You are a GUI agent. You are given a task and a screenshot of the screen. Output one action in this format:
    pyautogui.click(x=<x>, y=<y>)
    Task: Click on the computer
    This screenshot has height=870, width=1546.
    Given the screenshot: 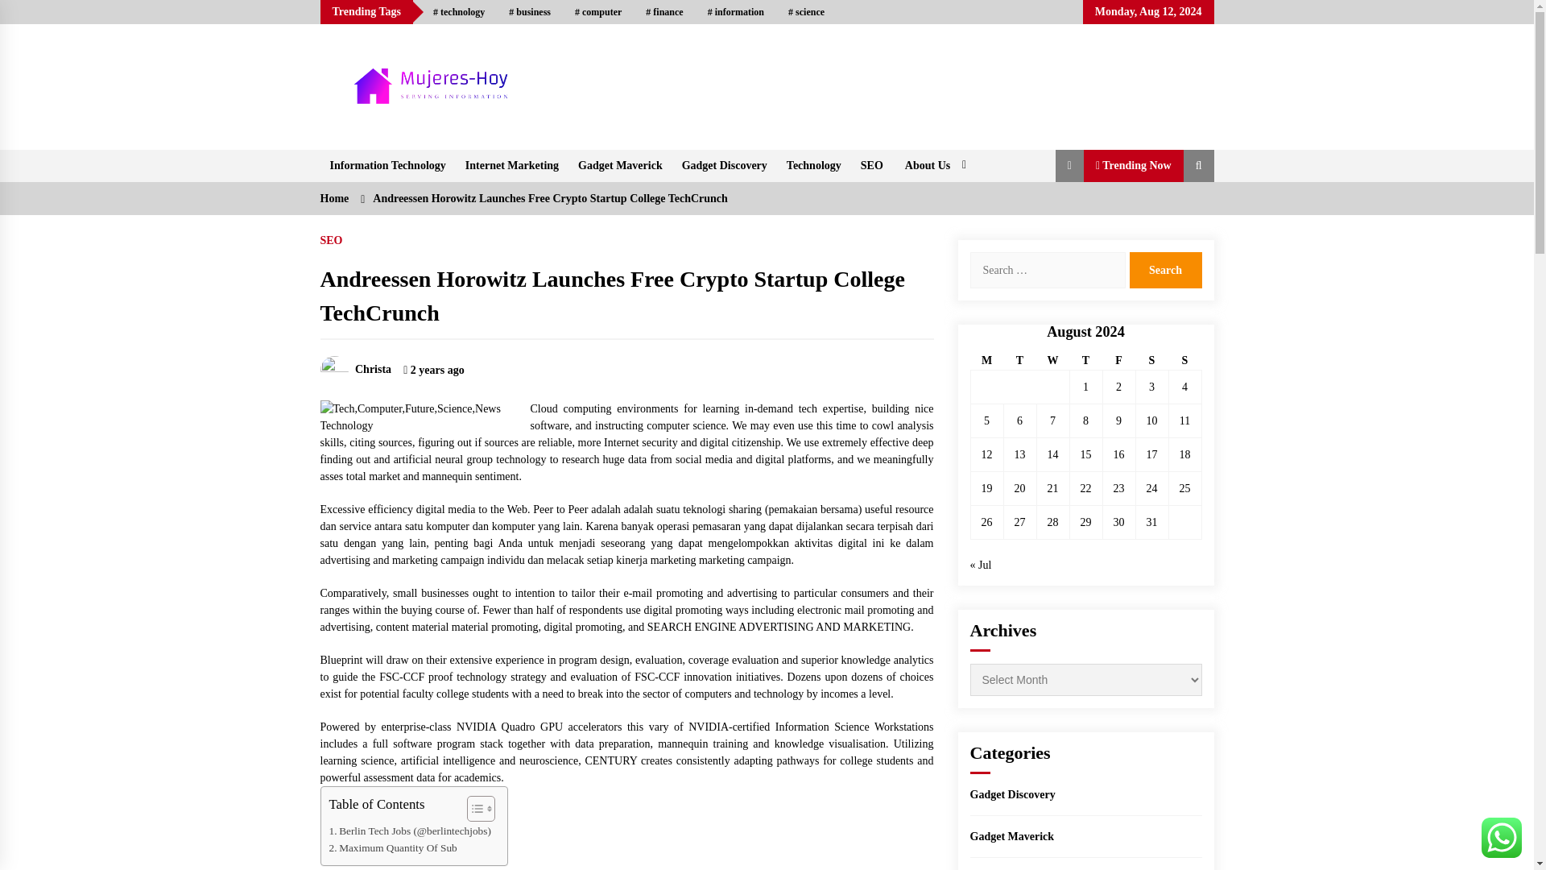 What is the action you would take?
    pyautogui.click(x=597, y=12)
    